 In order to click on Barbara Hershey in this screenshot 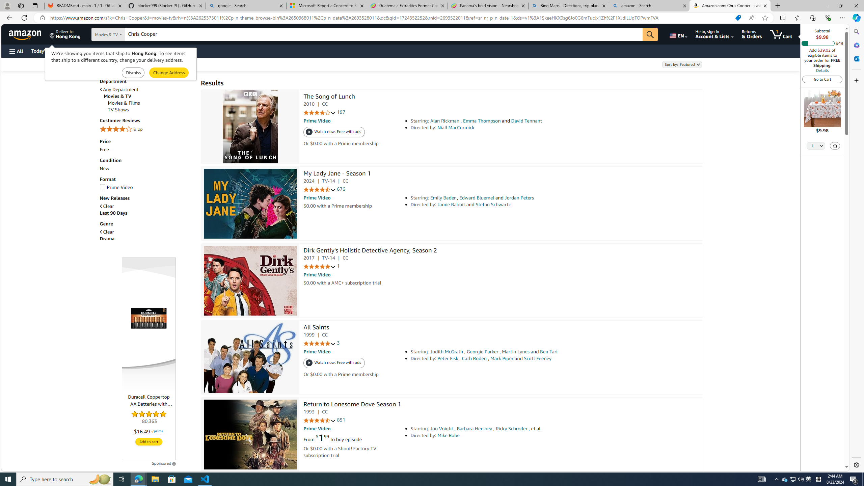, I will do `click(475, 429)`.